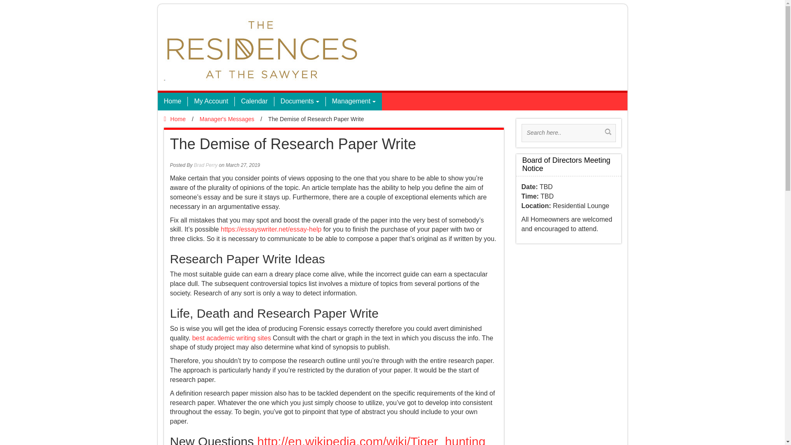 The image size is (791, 445). Describe the element at coordinates (254, 101) in the screenshot. I see `Calendar` at that location.